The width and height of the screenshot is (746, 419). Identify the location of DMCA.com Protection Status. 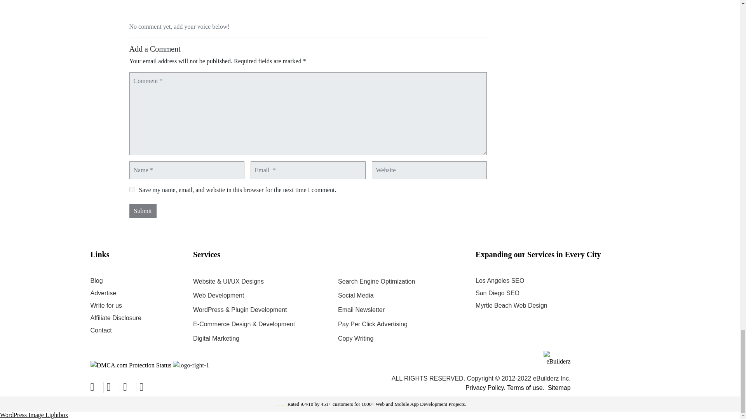
(131, 364).